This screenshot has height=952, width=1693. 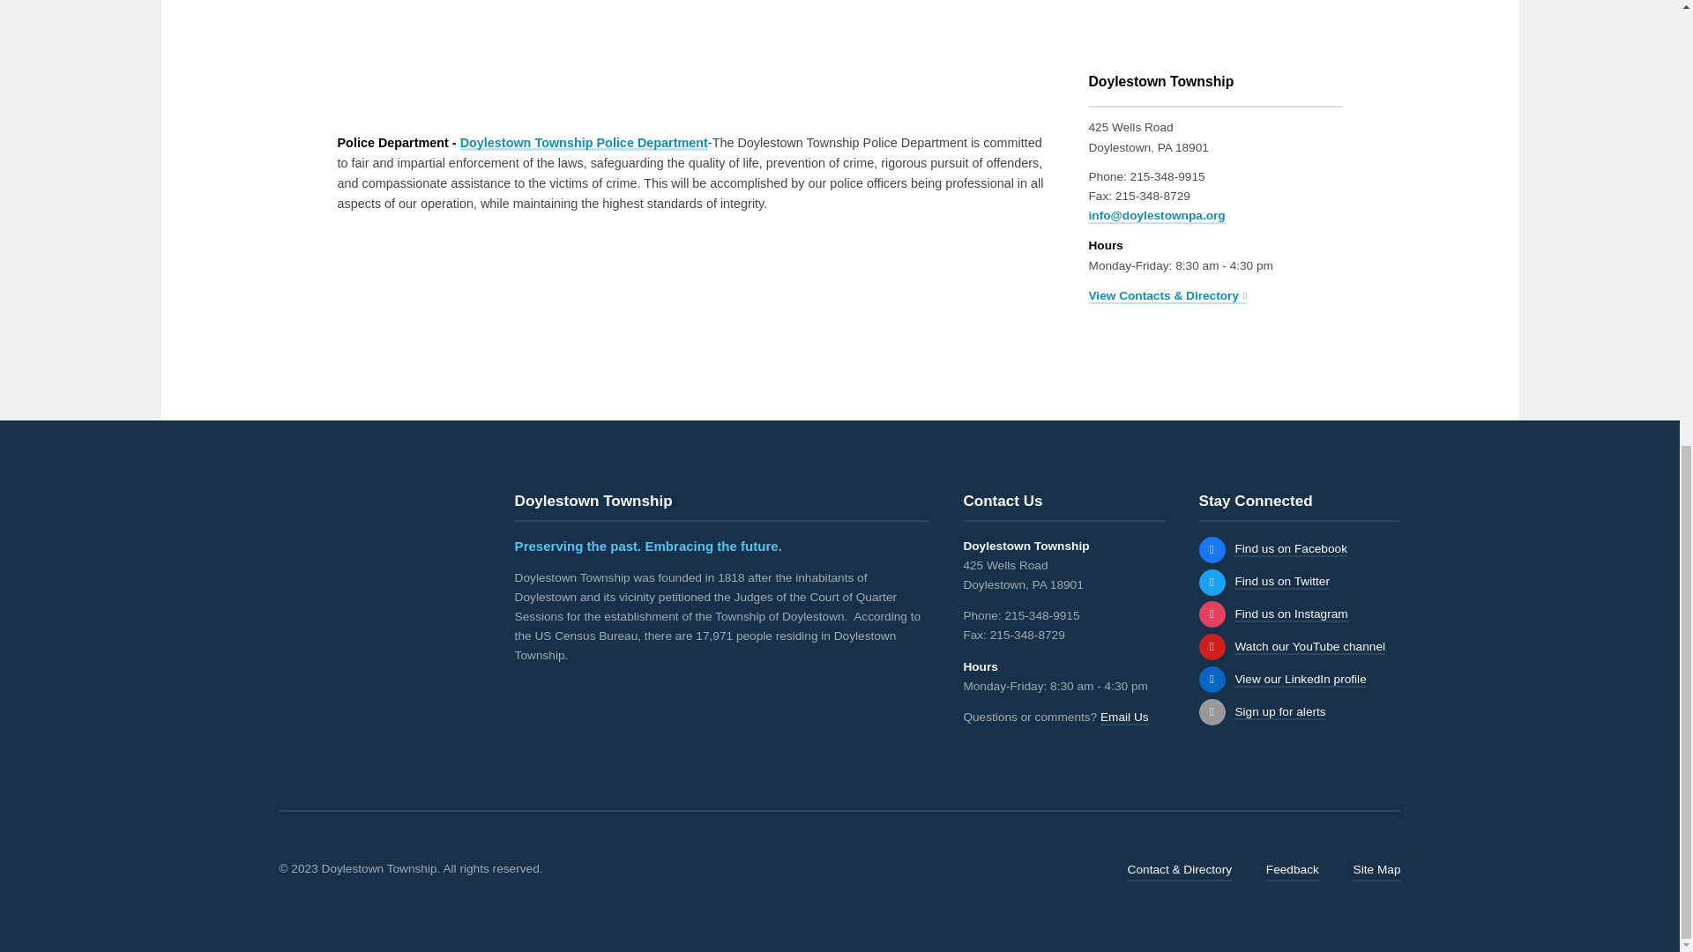 I want to click on Watch our YouTube channel, so click(x=1212, y=647).